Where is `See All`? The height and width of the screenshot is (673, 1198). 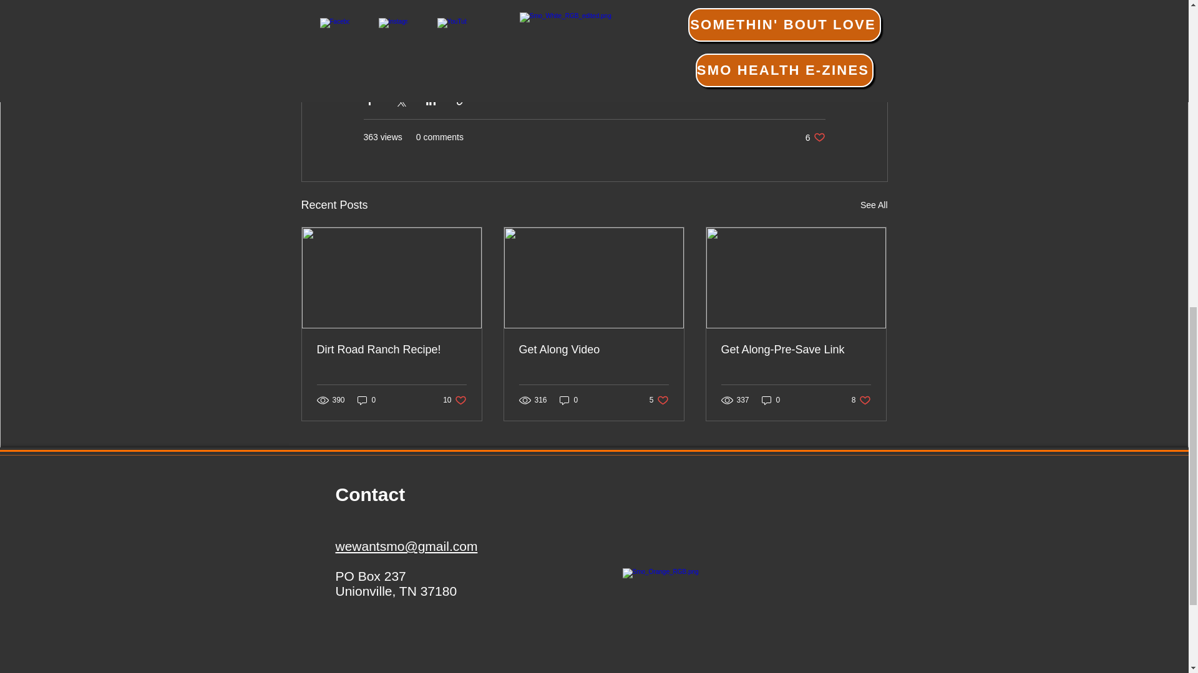
See All is located at coordinates (874, 206).